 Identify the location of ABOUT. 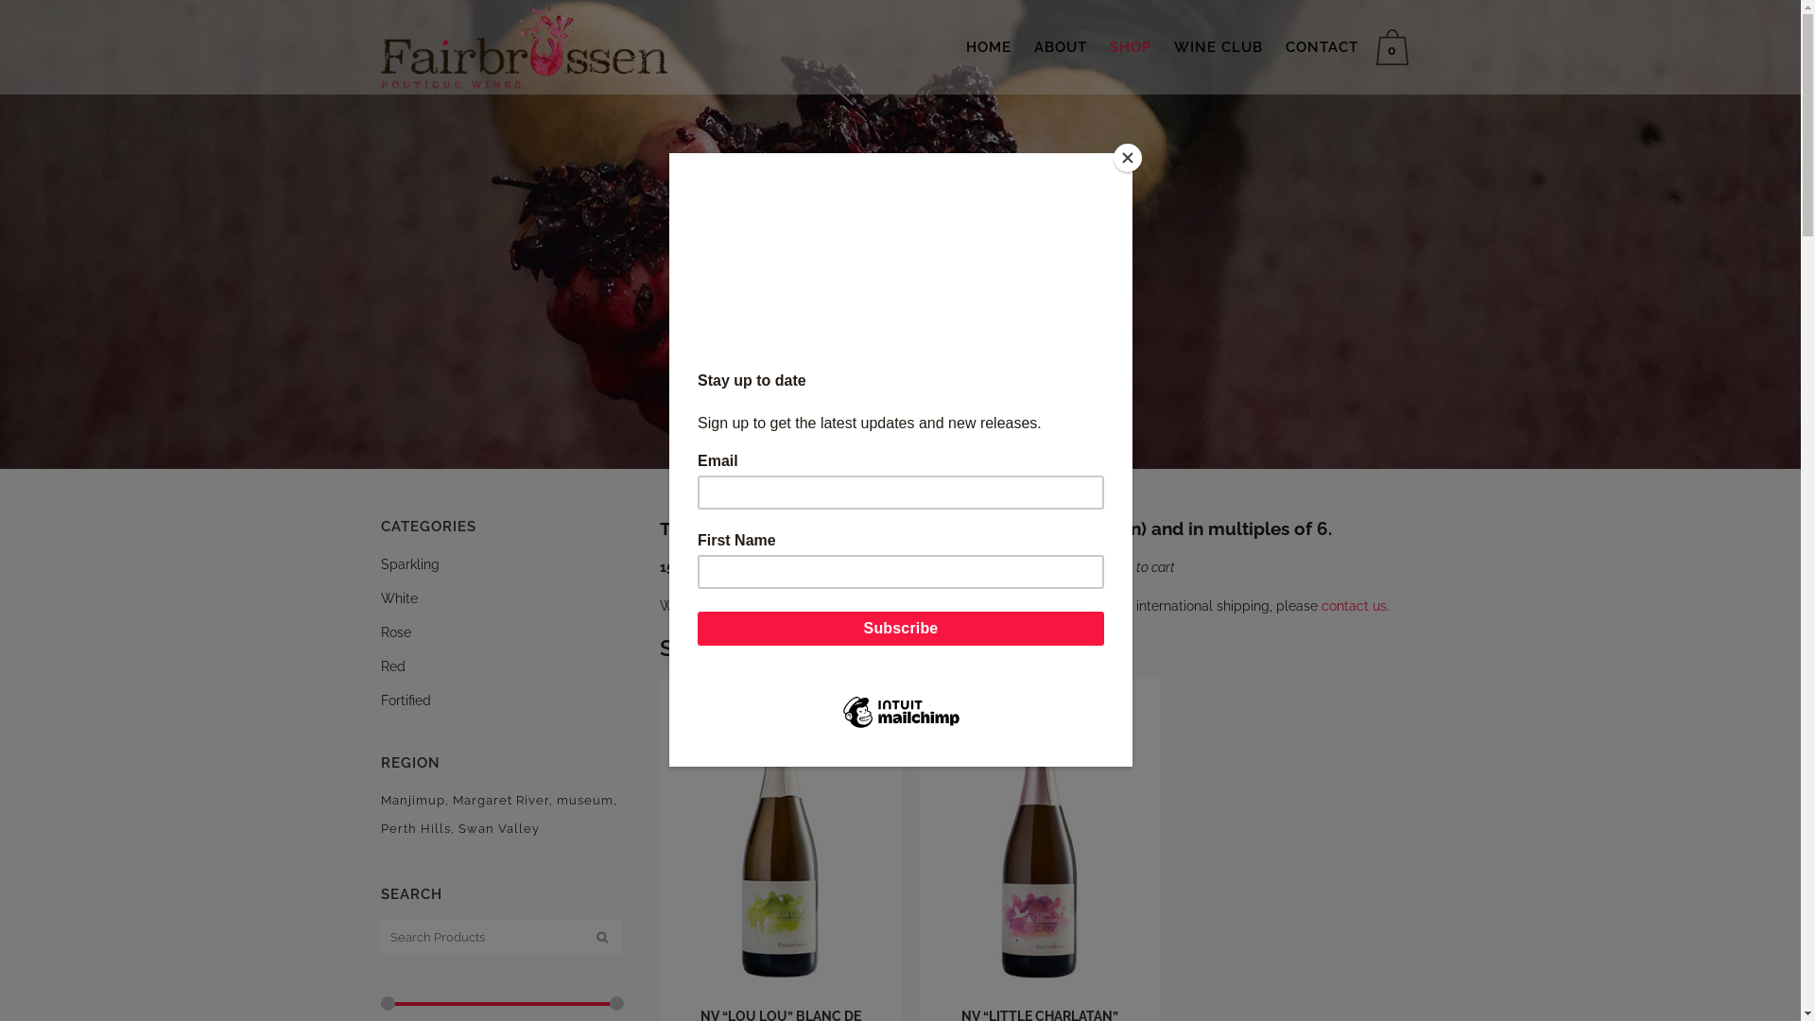
(1061, 47).